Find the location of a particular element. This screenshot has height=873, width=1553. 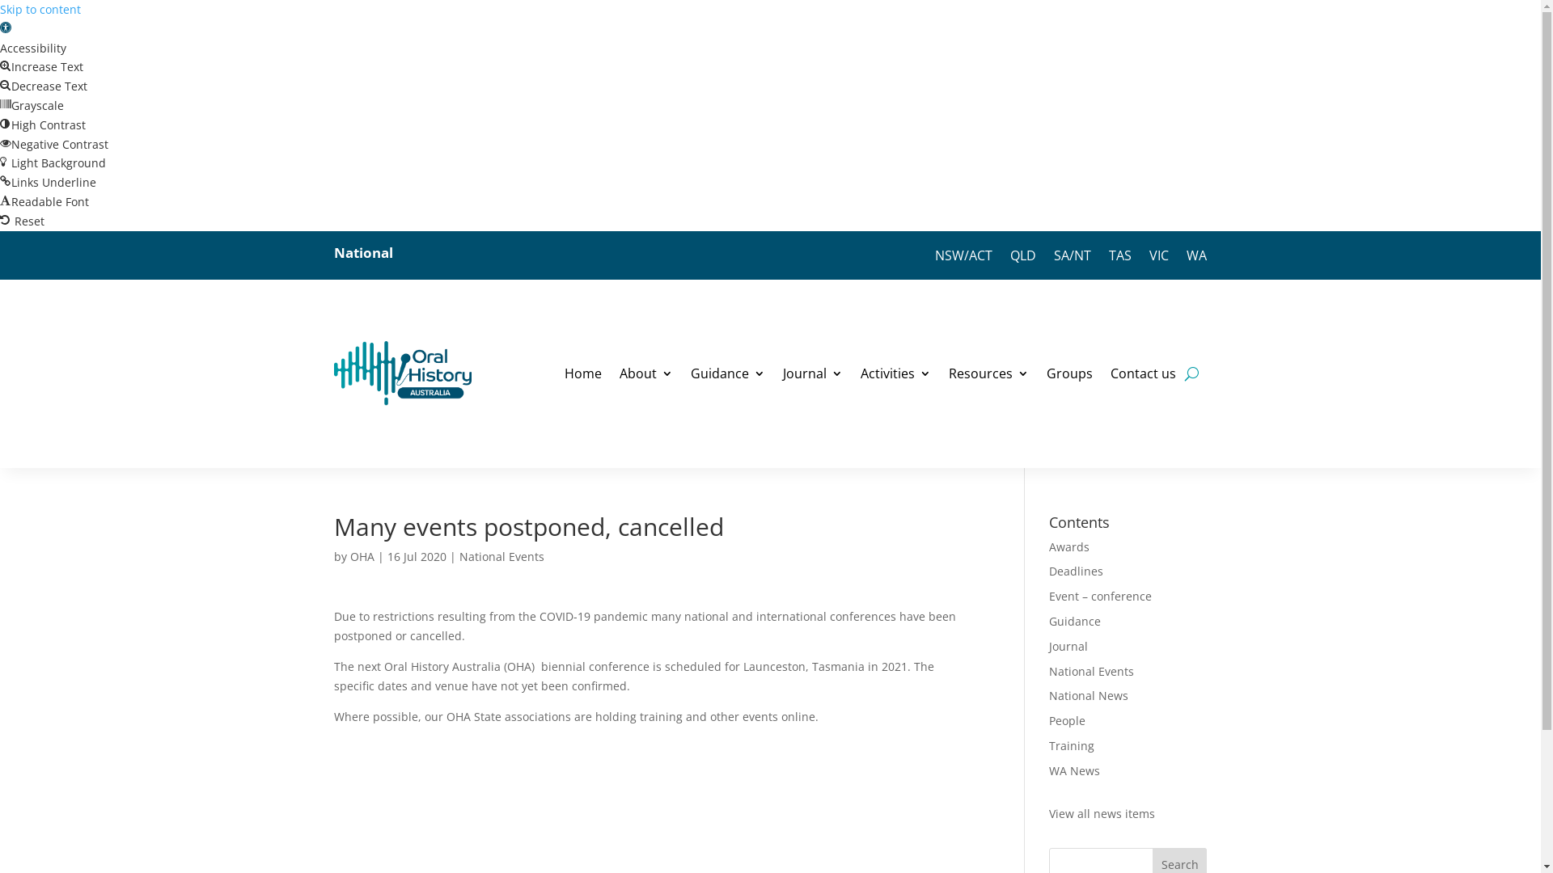

High Contrast is located at coordinates (43, 124).